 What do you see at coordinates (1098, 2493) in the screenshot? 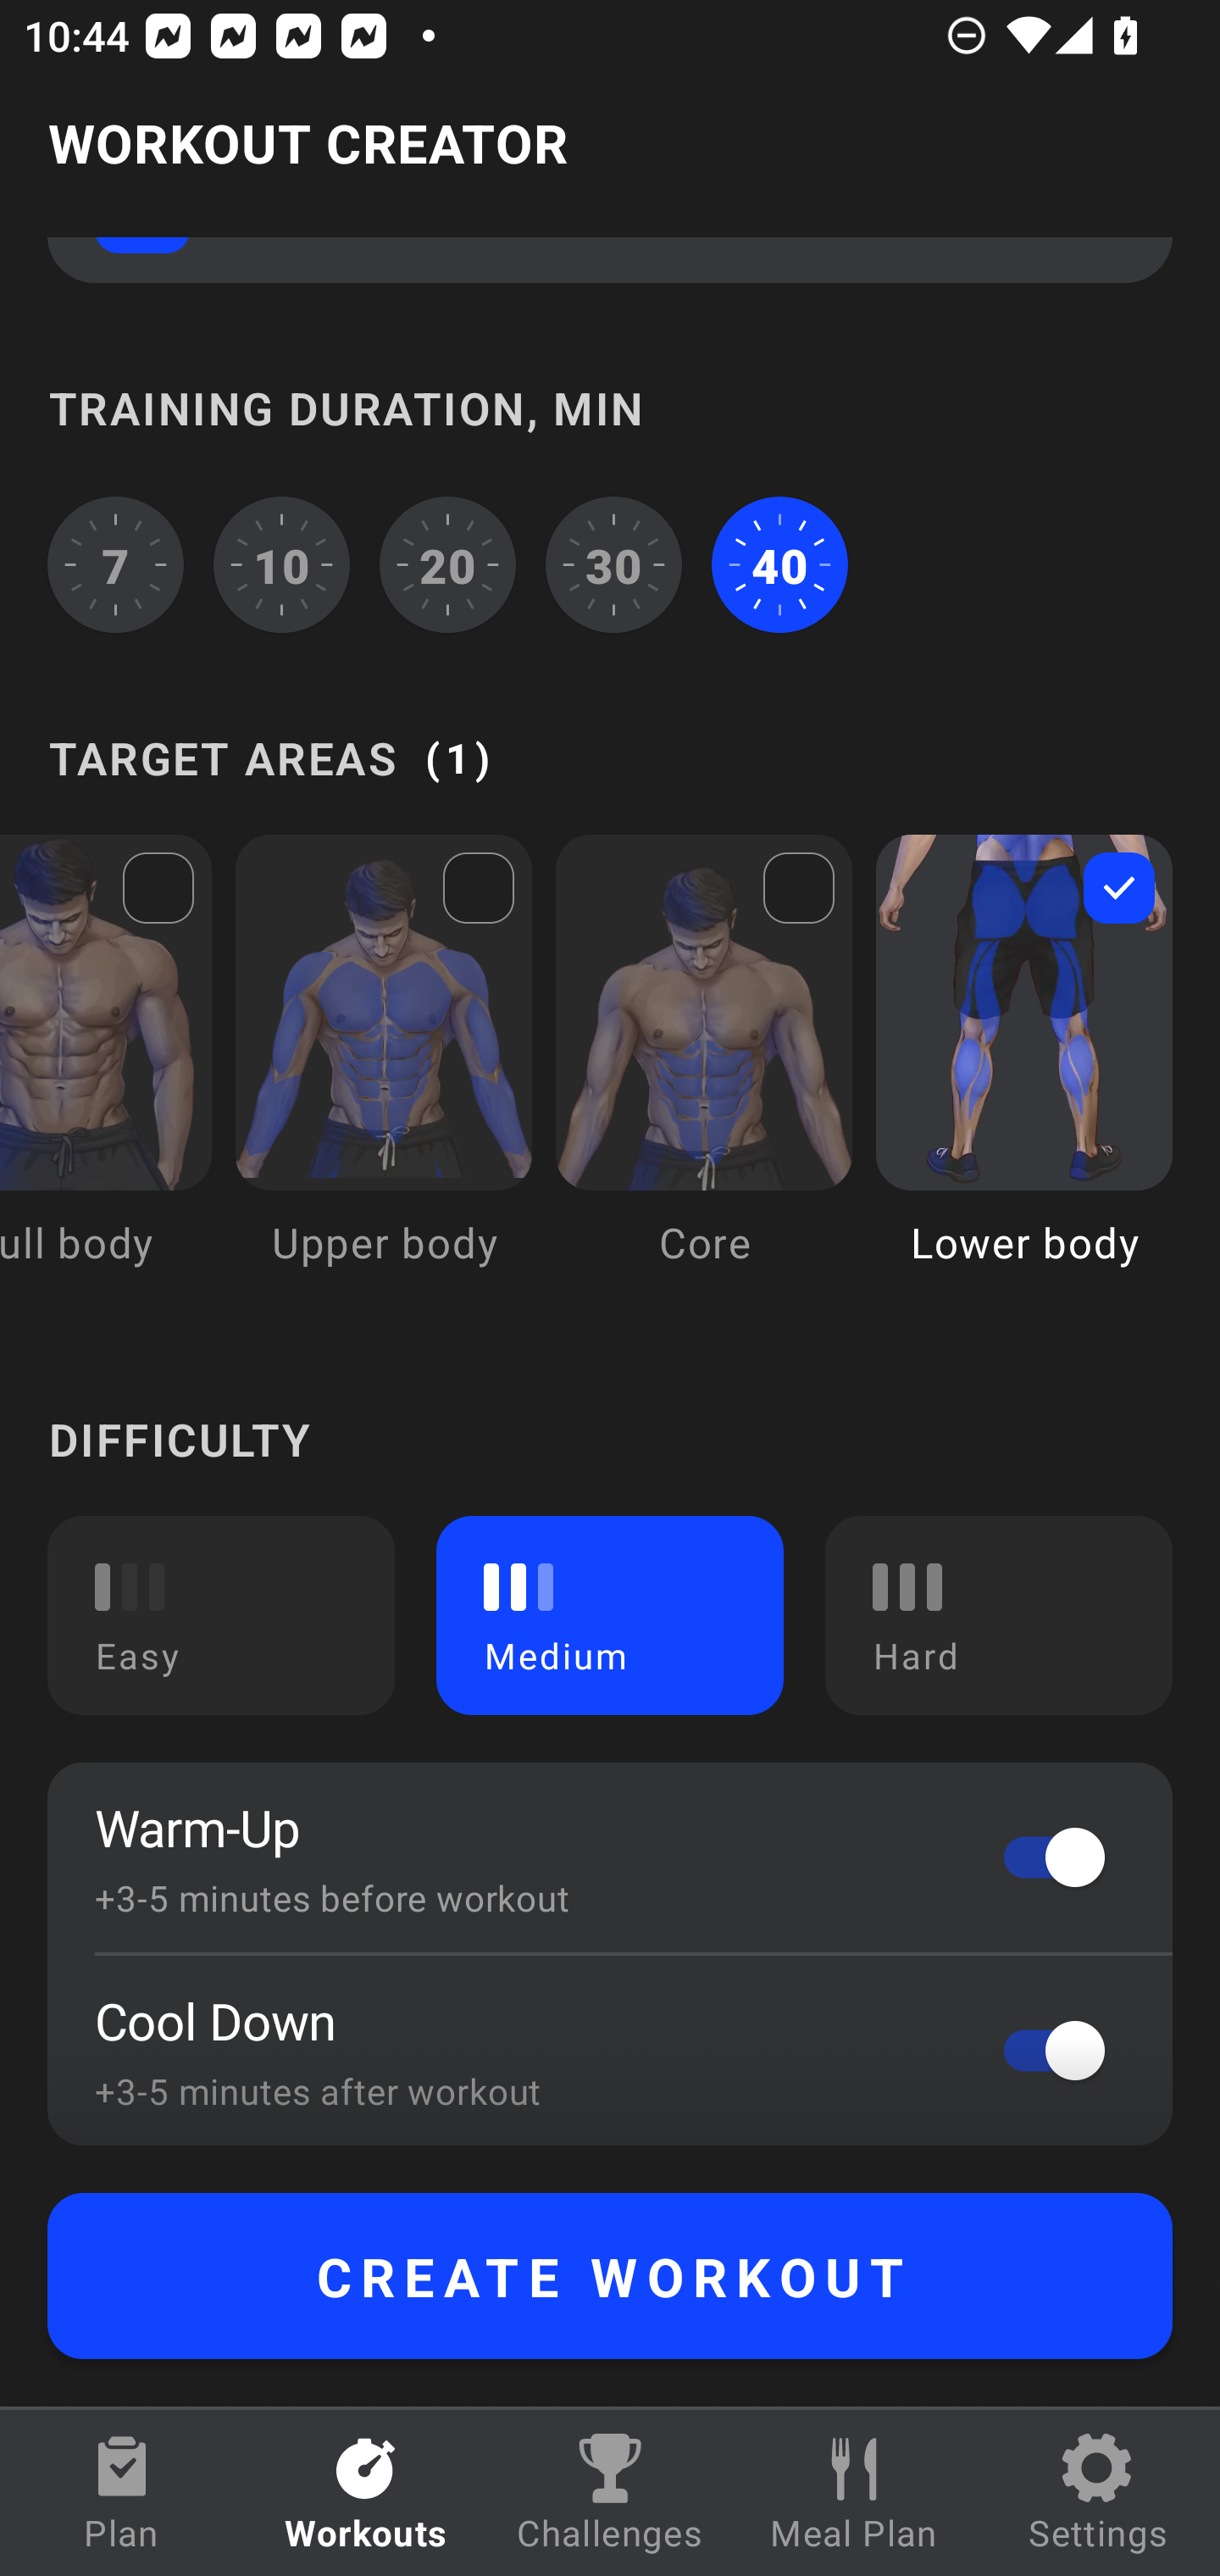
I see ` Settings ` at bounding box center [1098, 2493].